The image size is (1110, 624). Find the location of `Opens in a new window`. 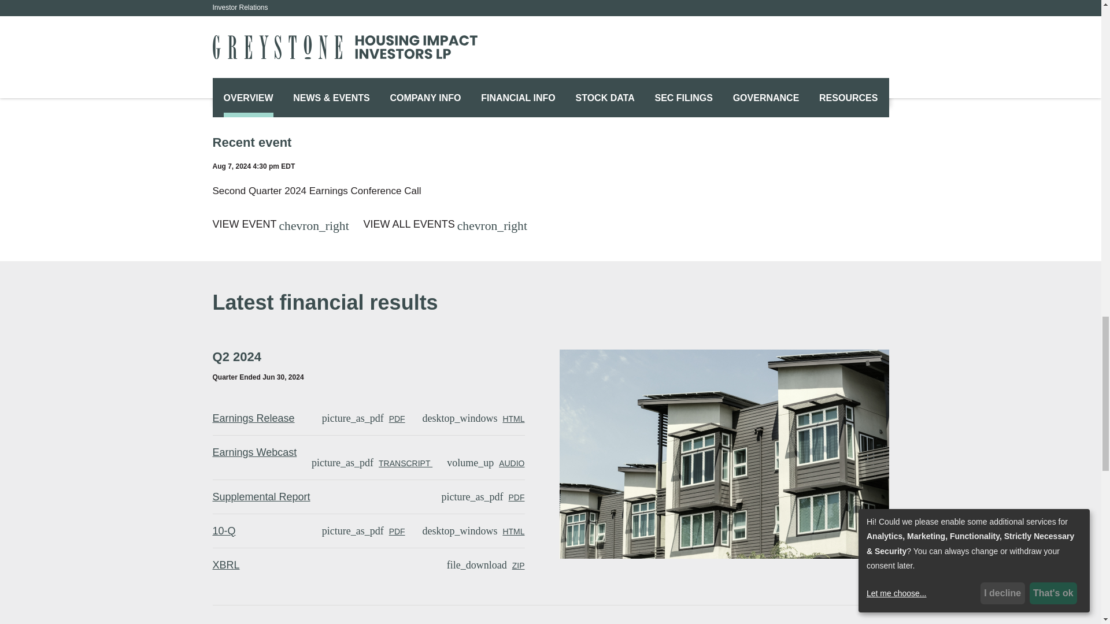

Opens in a new window is located at coordinates (261, 497).